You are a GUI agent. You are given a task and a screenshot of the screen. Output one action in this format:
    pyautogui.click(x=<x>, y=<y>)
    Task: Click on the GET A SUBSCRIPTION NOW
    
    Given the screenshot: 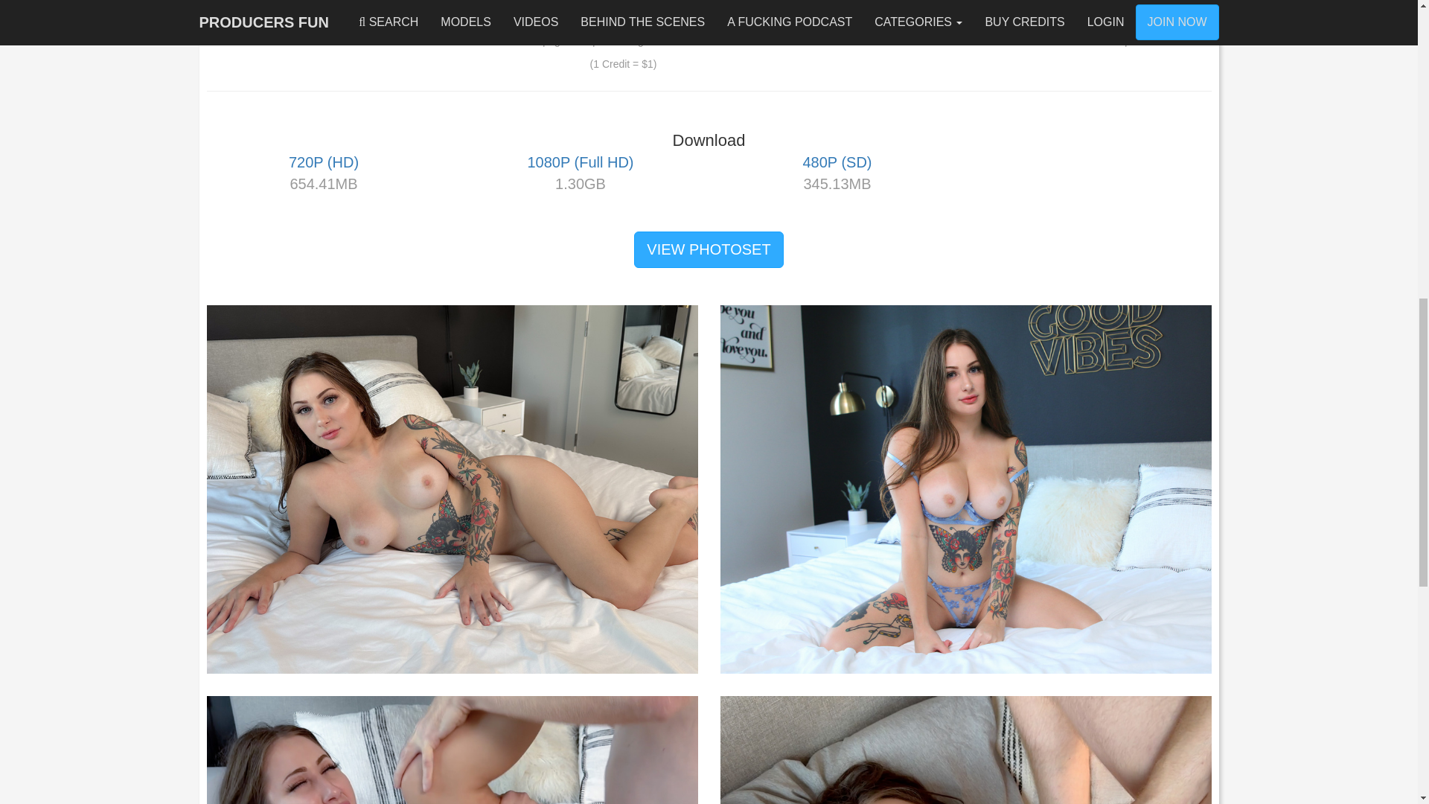 What is the action you would take?
    pyautogui.click(x=1051, y=13)
    